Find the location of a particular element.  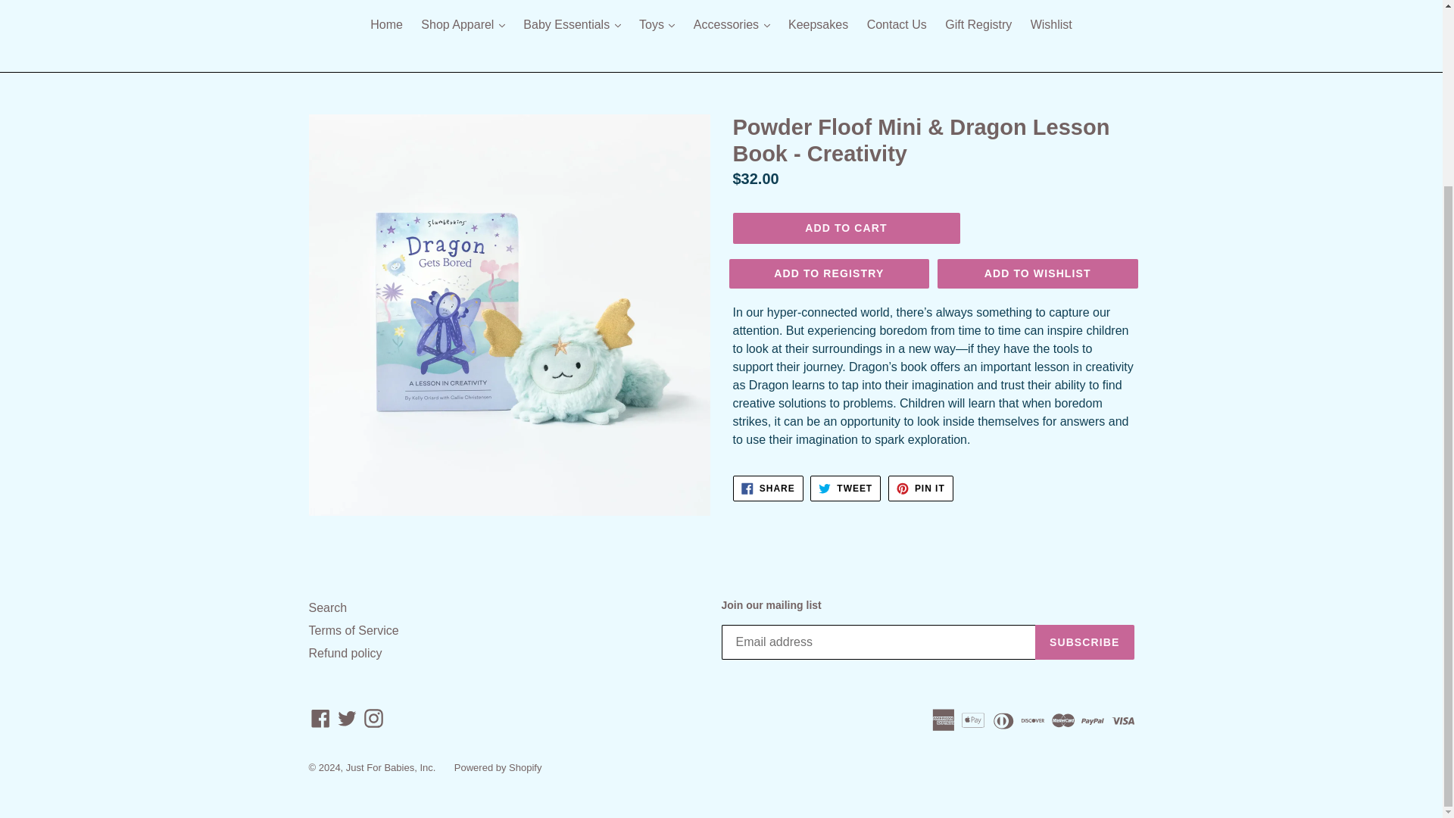

Just For Babies, Inc. on Twitter is located at coordinates (347, 718).